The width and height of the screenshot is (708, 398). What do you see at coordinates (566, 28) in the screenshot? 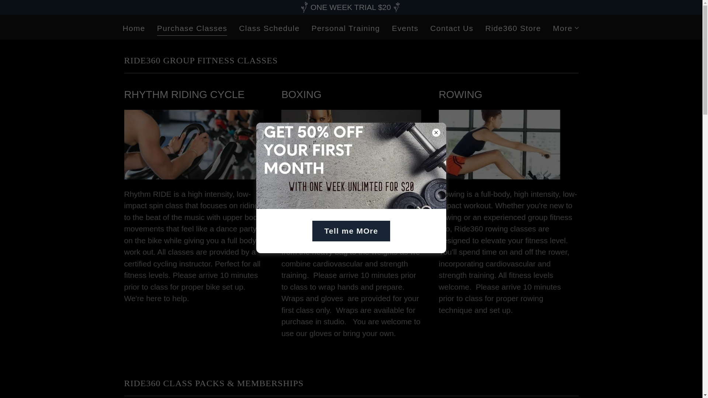
I see `More` at bounding box center [566, 28].